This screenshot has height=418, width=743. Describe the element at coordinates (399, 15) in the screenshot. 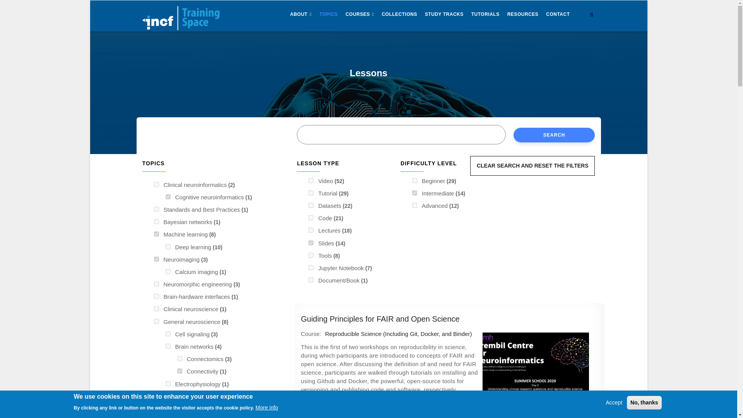

I see `COLLECTIONS` at that location.